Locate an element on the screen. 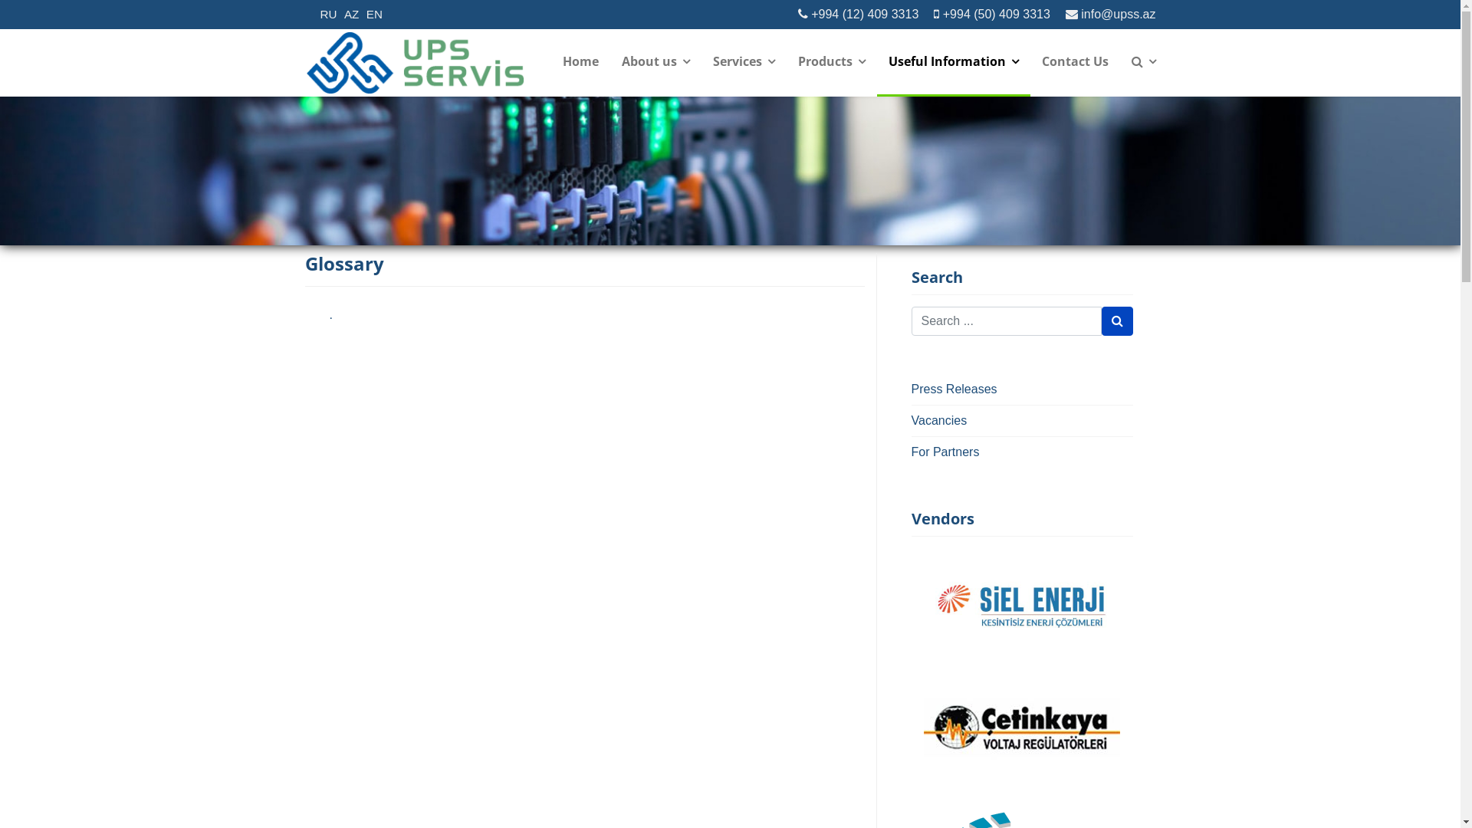 The width and height of the screenshot is (1472, 828). For Partners is located at coordinates (1021, 452).